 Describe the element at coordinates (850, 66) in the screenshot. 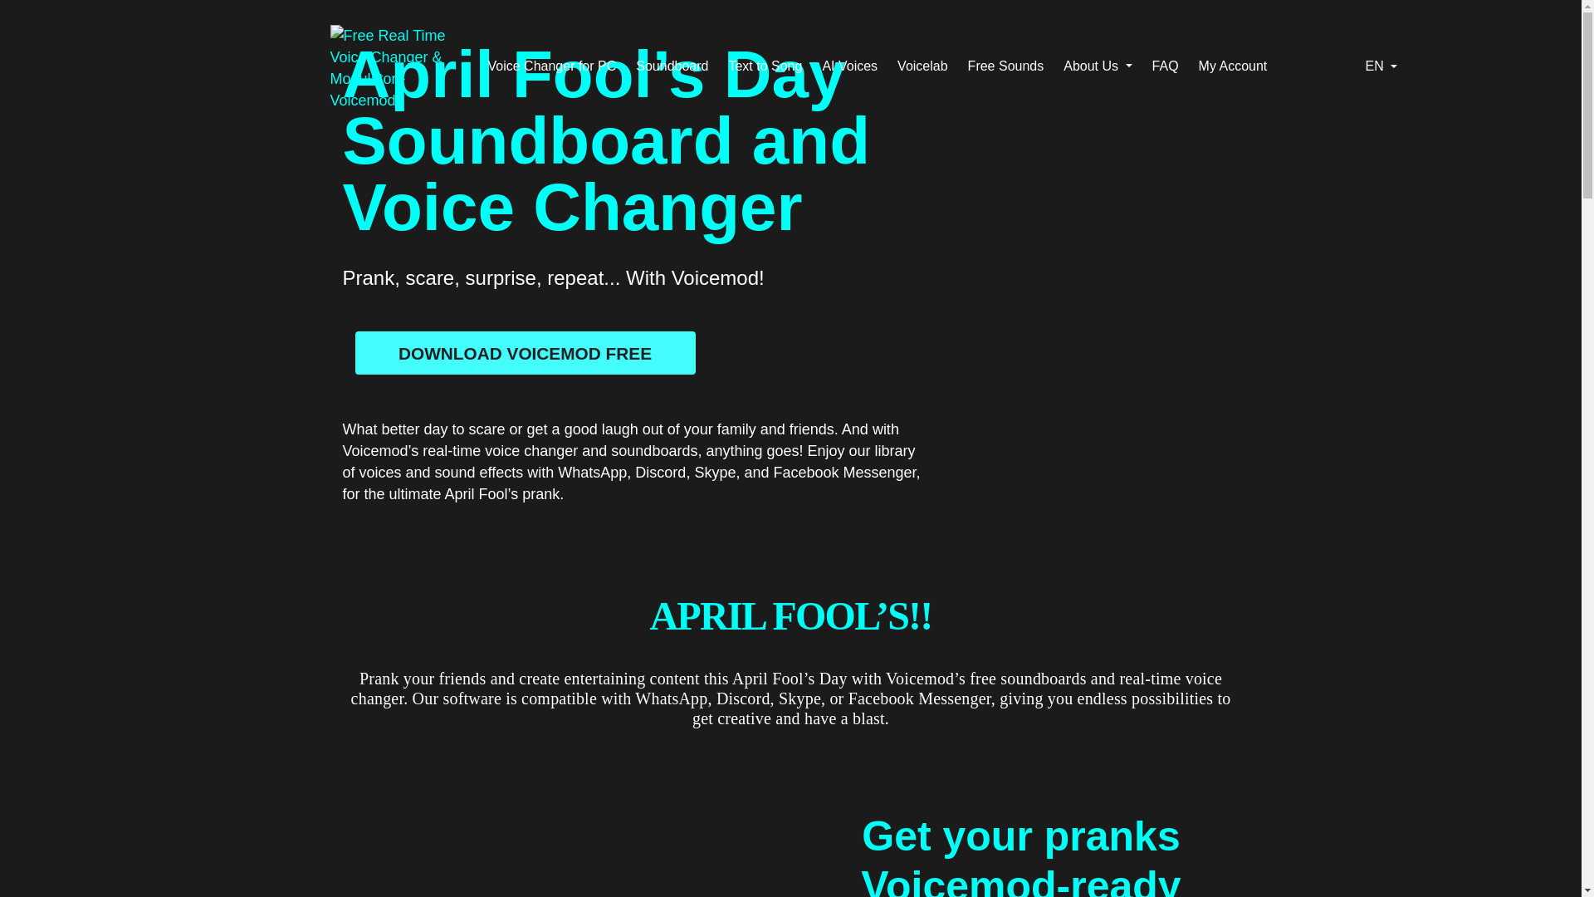

I see `AI Voices` at that location.